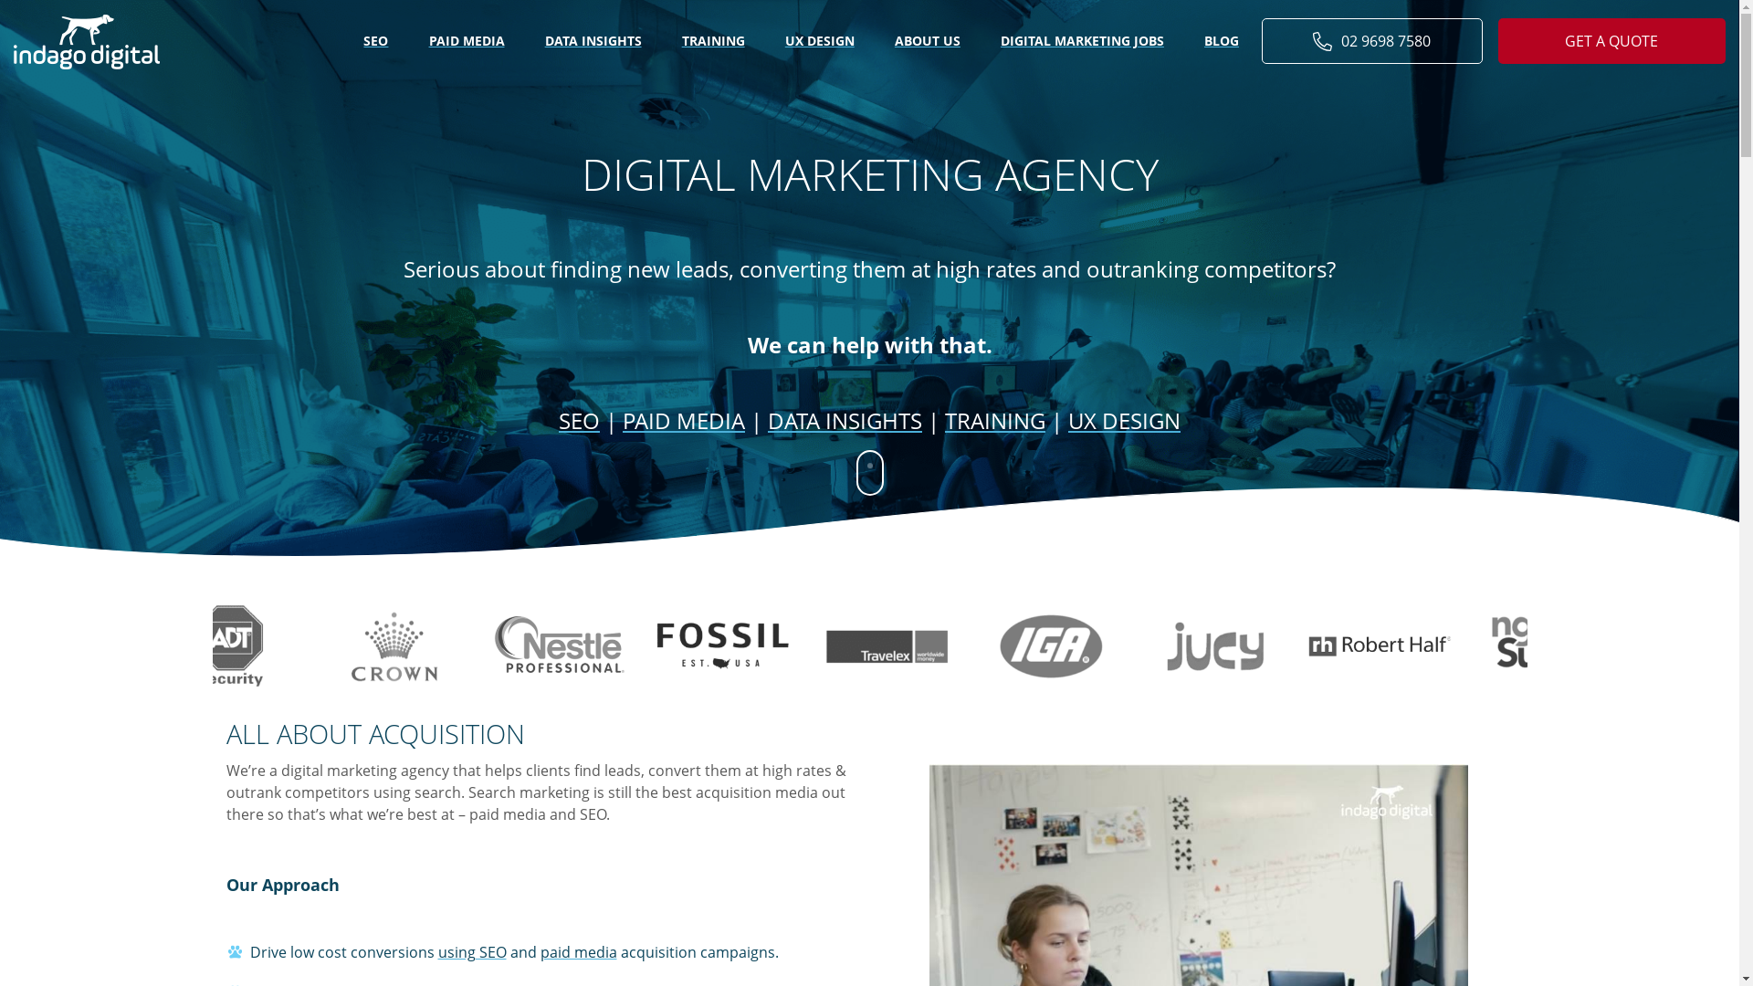 This screenshot has height=986, width=1753. What do you see at coordinates (593, 42) in the screenshot?
I see `DATA INSIGHTS` at bounding box center [593, 42].